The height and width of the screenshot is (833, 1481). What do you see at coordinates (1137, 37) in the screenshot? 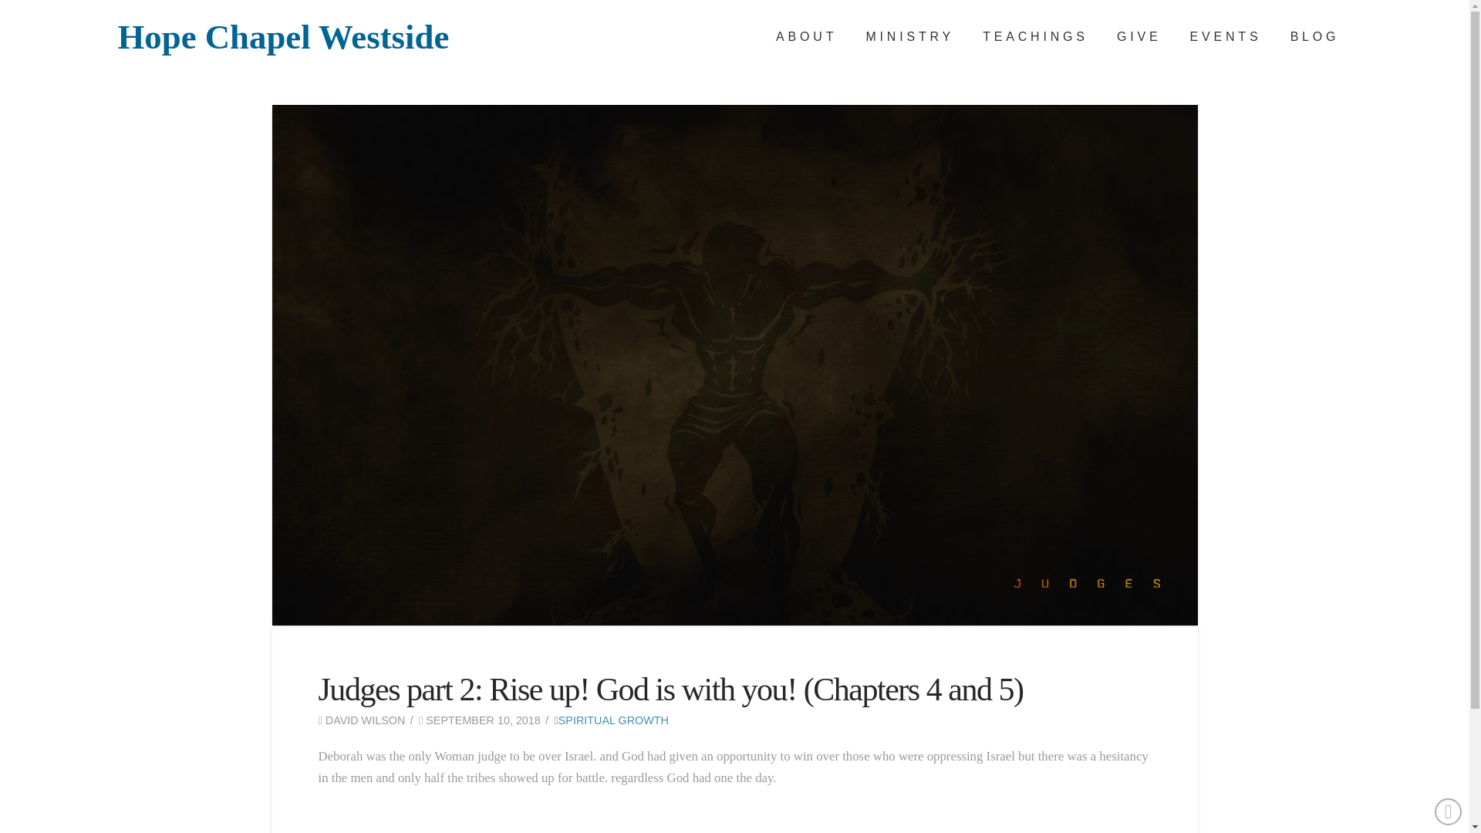
I see `GIVE` at bounding box center [1137, 37].